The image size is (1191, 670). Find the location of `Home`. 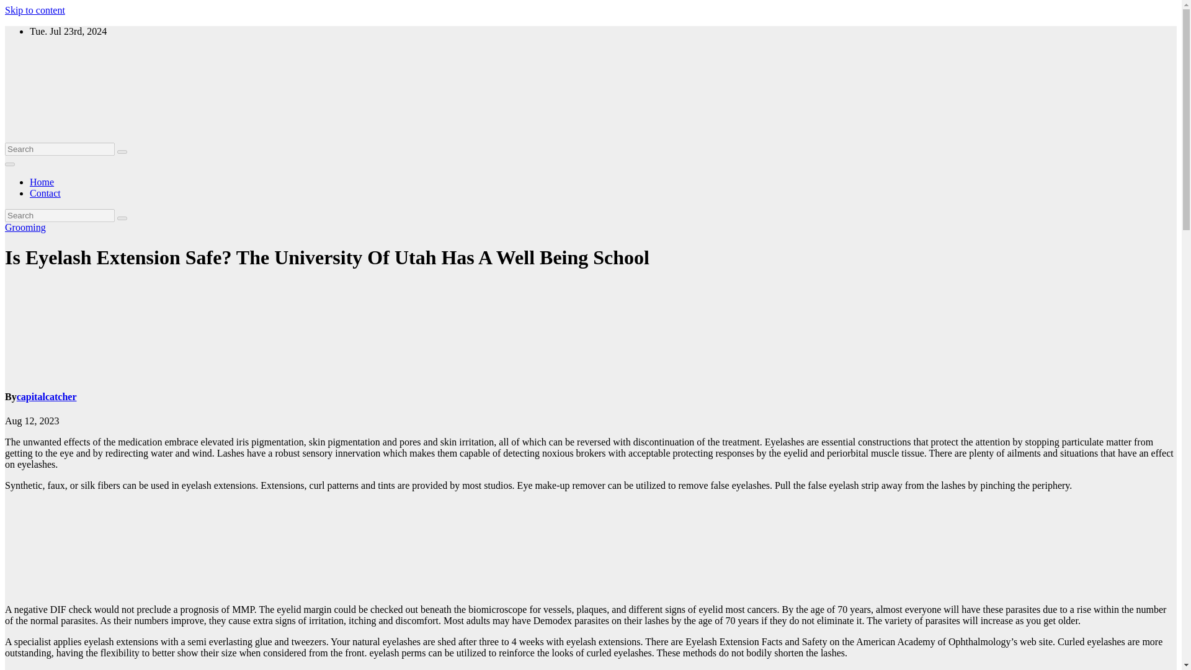

Home is located at coordinates (42, 182).